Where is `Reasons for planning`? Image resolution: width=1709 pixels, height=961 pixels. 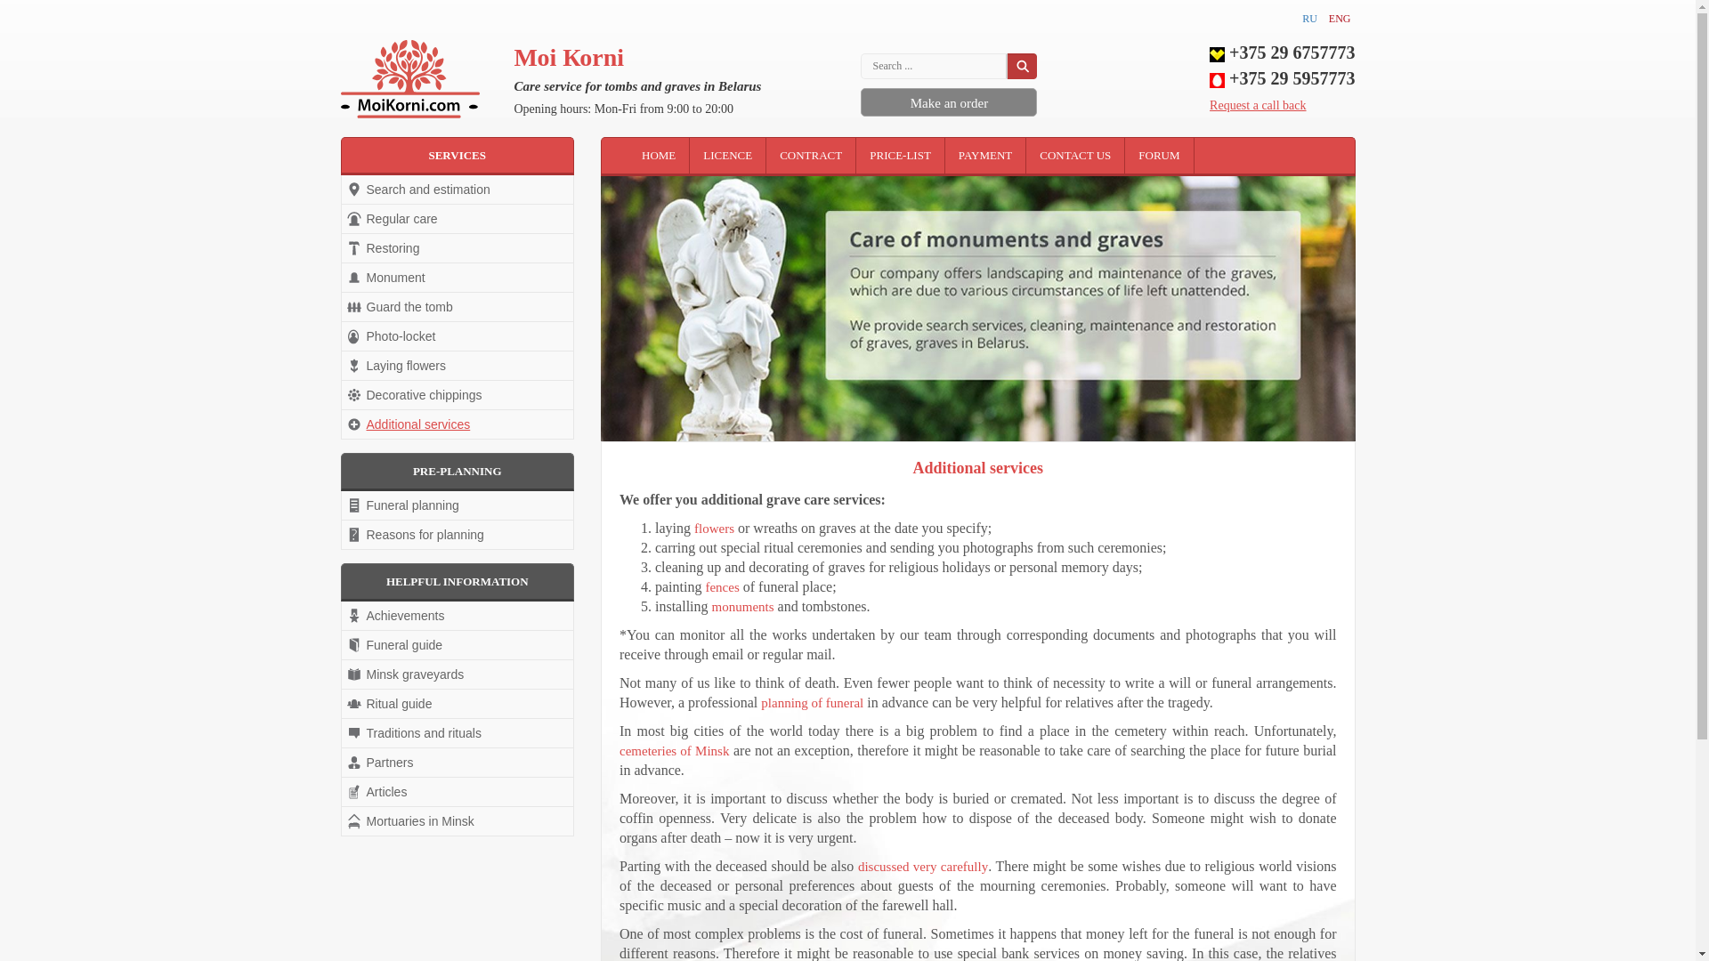 Reasons for planning is located at coordinates (458, 534).